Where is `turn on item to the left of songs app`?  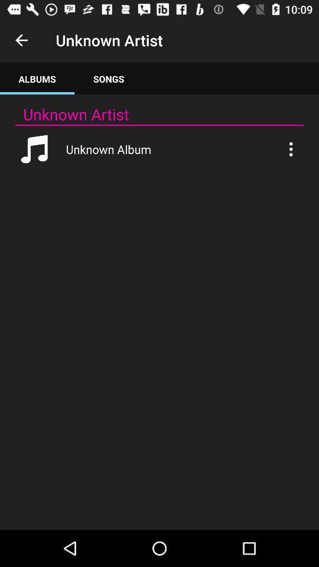 turn on item to the left of songs app is located at coordinates (37, 79).